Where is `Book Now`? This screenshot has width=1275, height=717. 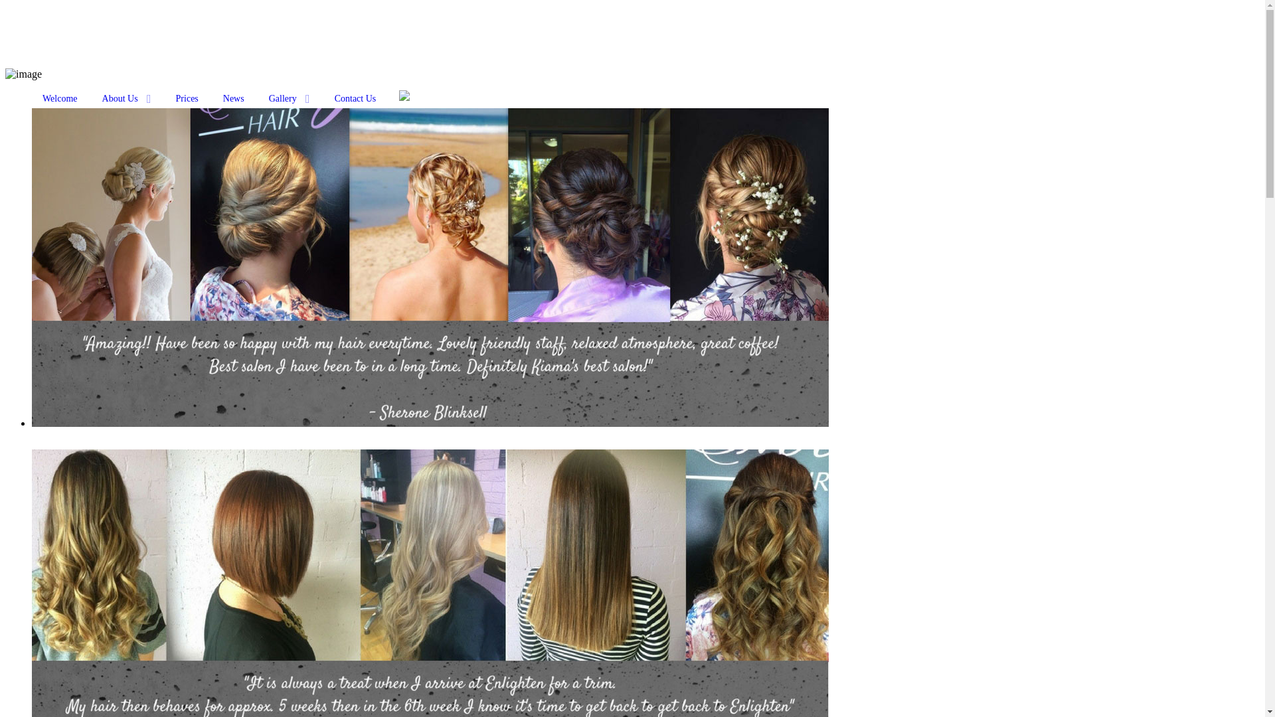
Book Now is located at coordinates (405, 99).